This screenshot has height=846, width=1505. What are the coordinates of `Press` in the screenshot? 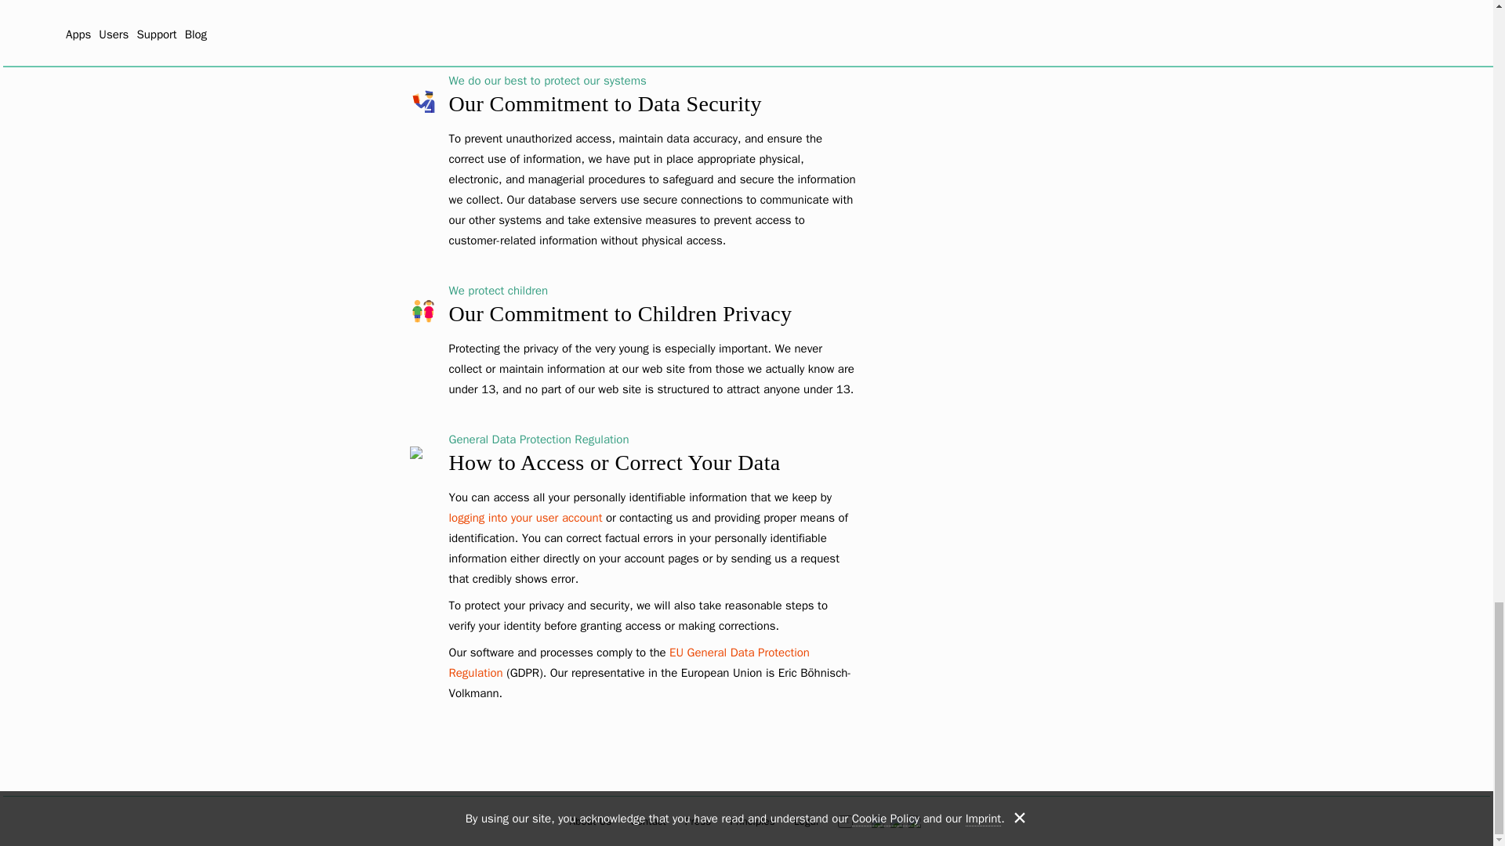 It's located at (698, 821).